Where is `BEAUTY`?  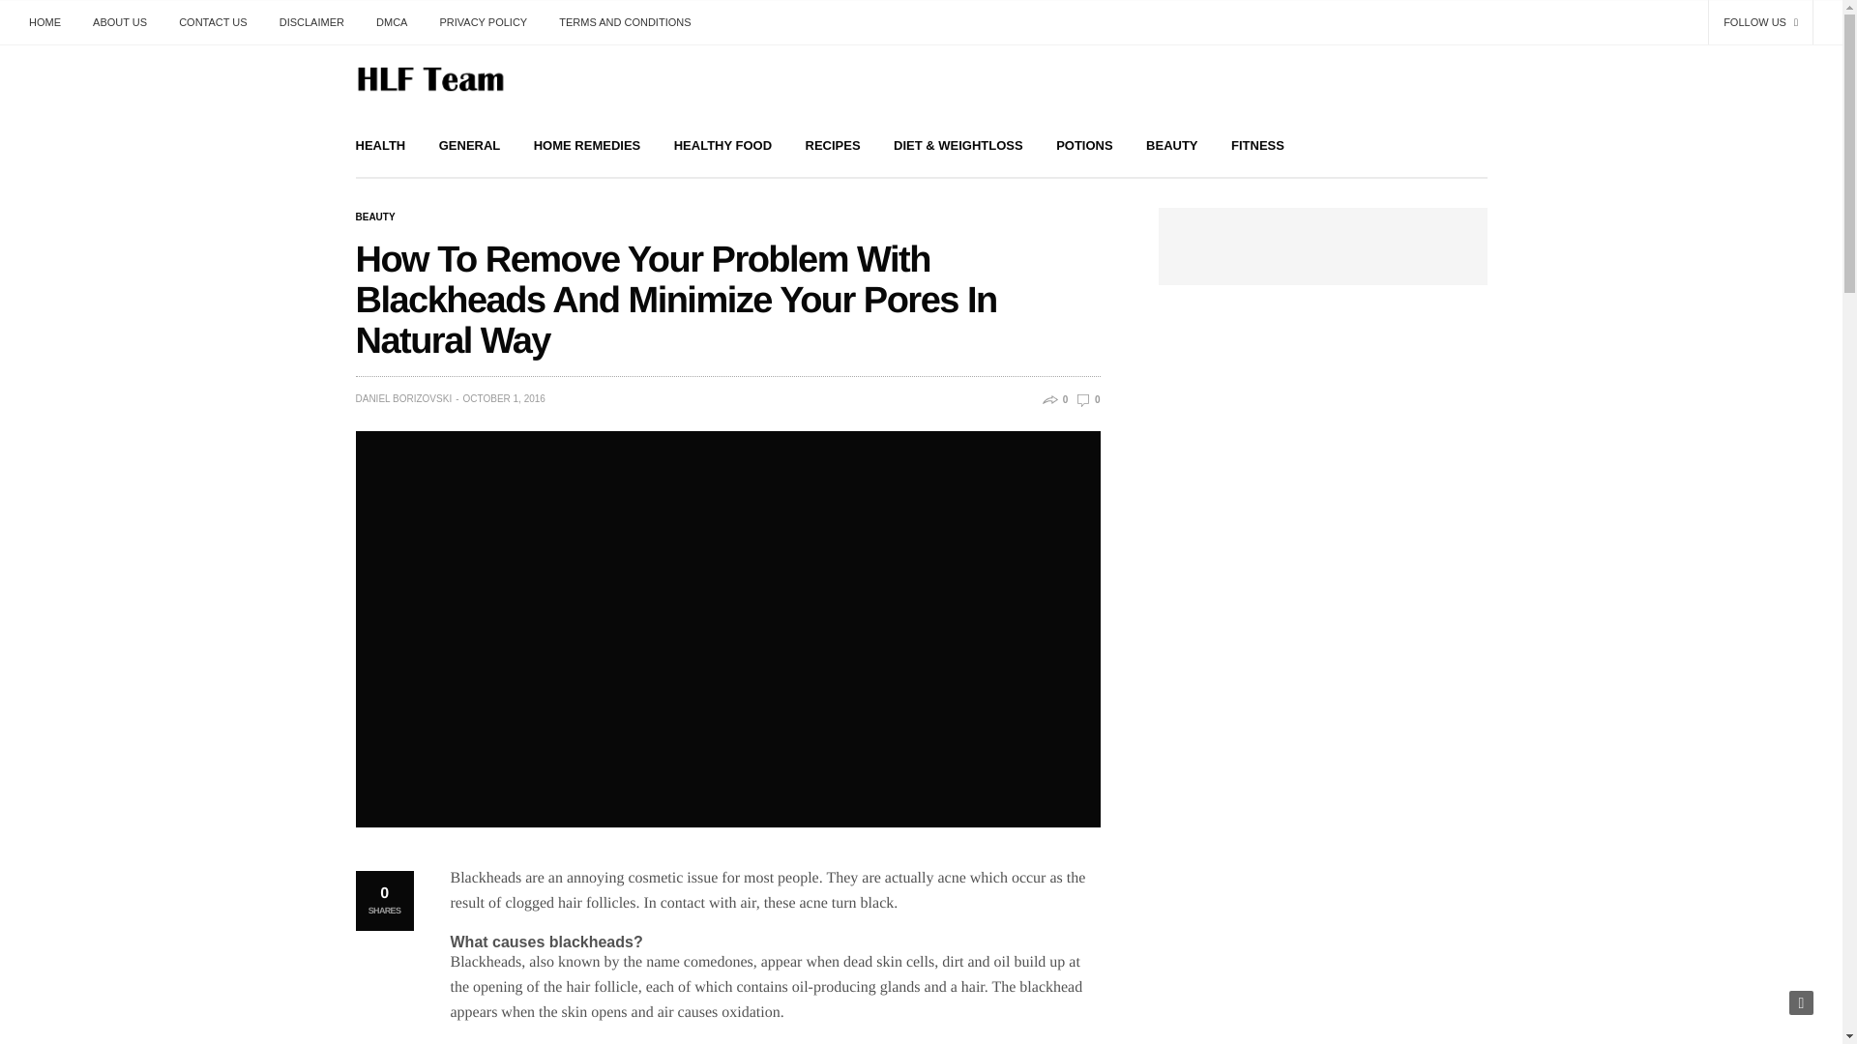
BEAUTY is located at coordinates (1171, 145).